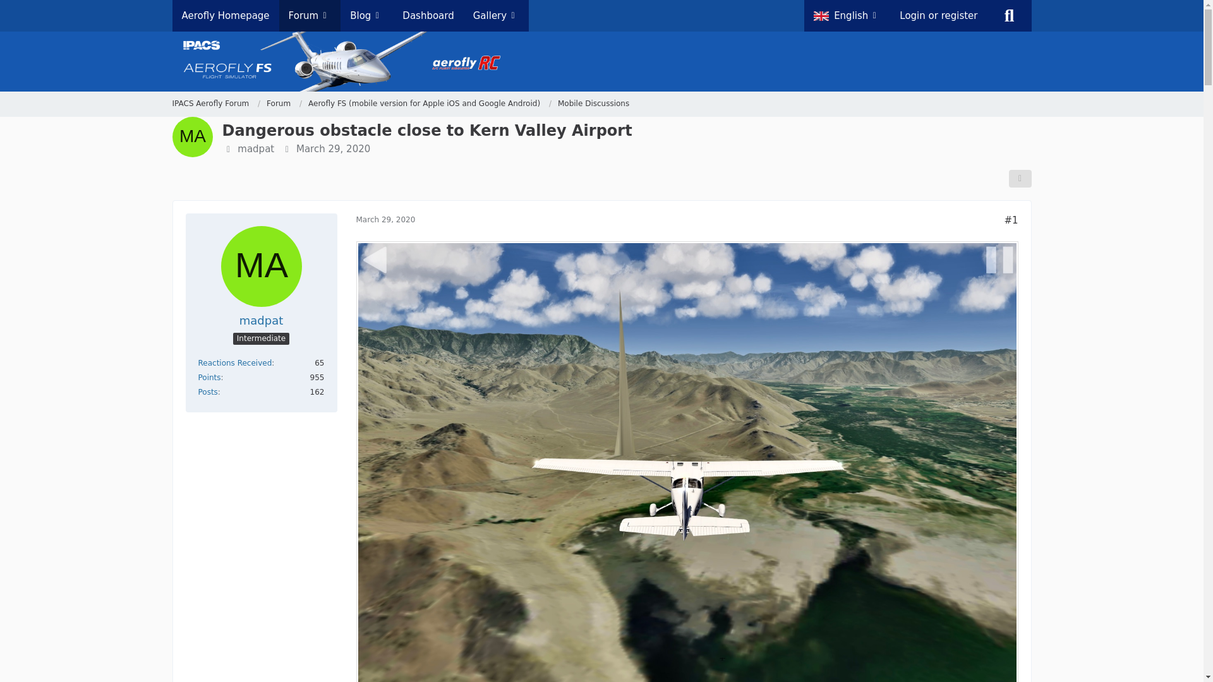 The width and height of the screenshot is (1213, 682). What do you see at coordinates (262, 320) in the screenshot?
I see `madpat` at bounding box center [262, 320].